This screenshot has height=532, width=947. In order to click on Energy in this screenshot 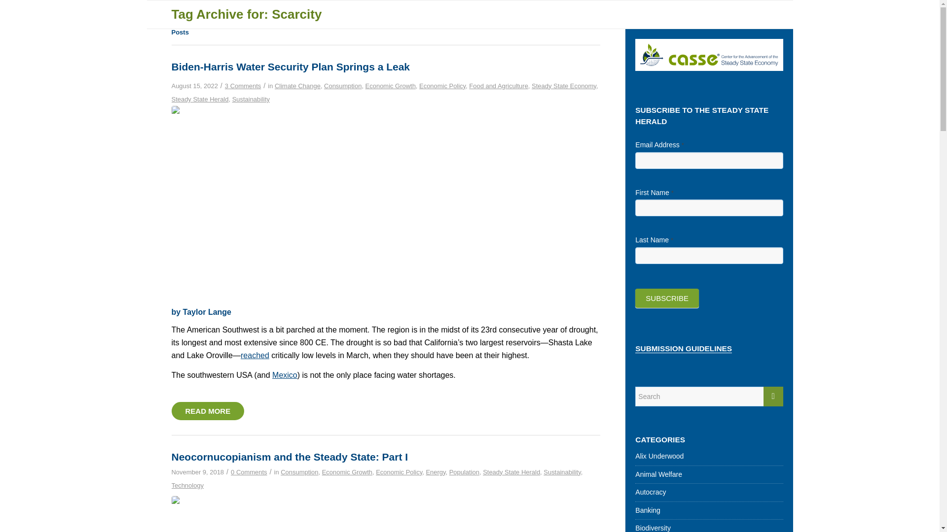, I will do `click(435, 472)`.